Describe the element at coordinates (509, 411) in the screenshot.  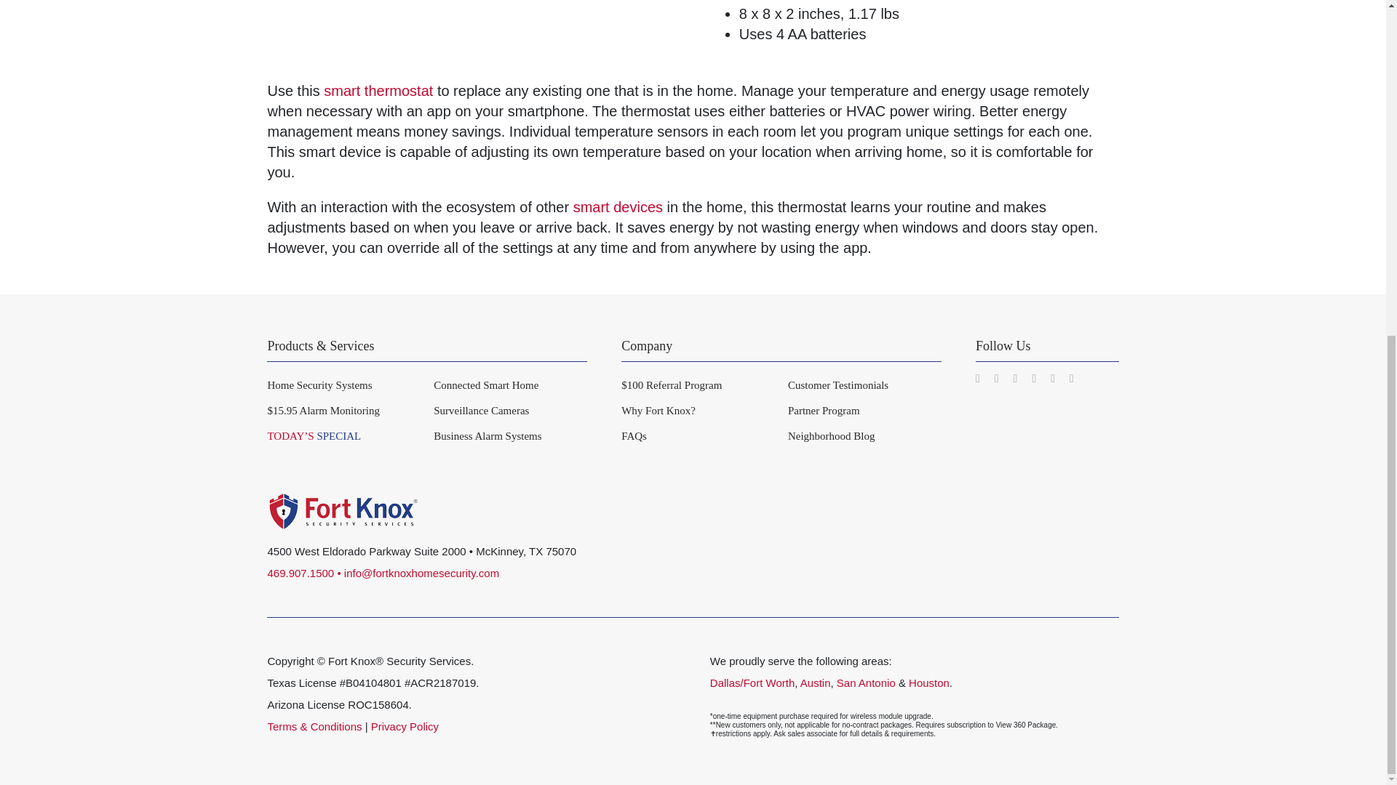
I see `Surveillance Cameras` at that location.